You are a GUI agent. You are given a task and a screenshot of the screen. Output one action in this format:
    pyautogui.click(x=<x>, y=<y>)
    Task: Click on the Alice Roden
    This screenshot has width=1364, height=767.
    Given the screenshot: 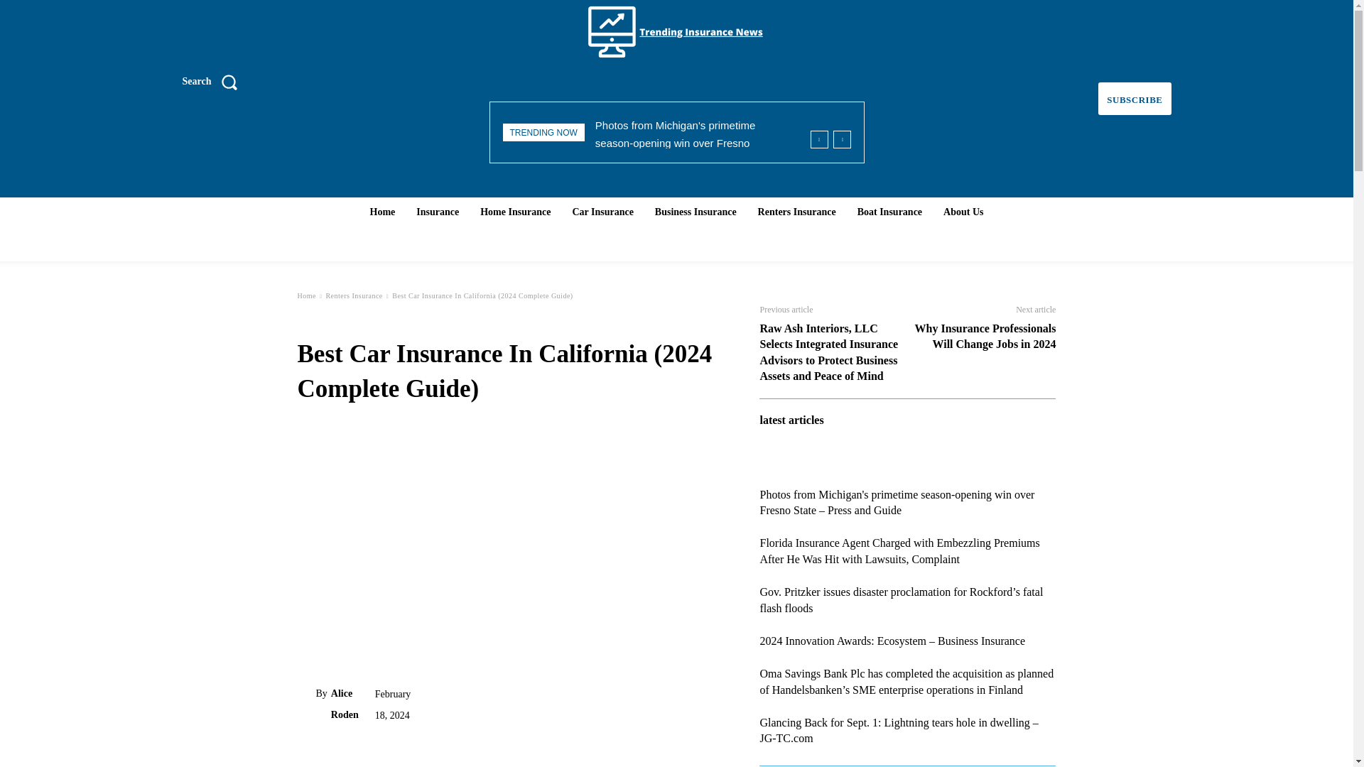 What is the action you would take?
    pyautogui.click(x=305, y=705)
    